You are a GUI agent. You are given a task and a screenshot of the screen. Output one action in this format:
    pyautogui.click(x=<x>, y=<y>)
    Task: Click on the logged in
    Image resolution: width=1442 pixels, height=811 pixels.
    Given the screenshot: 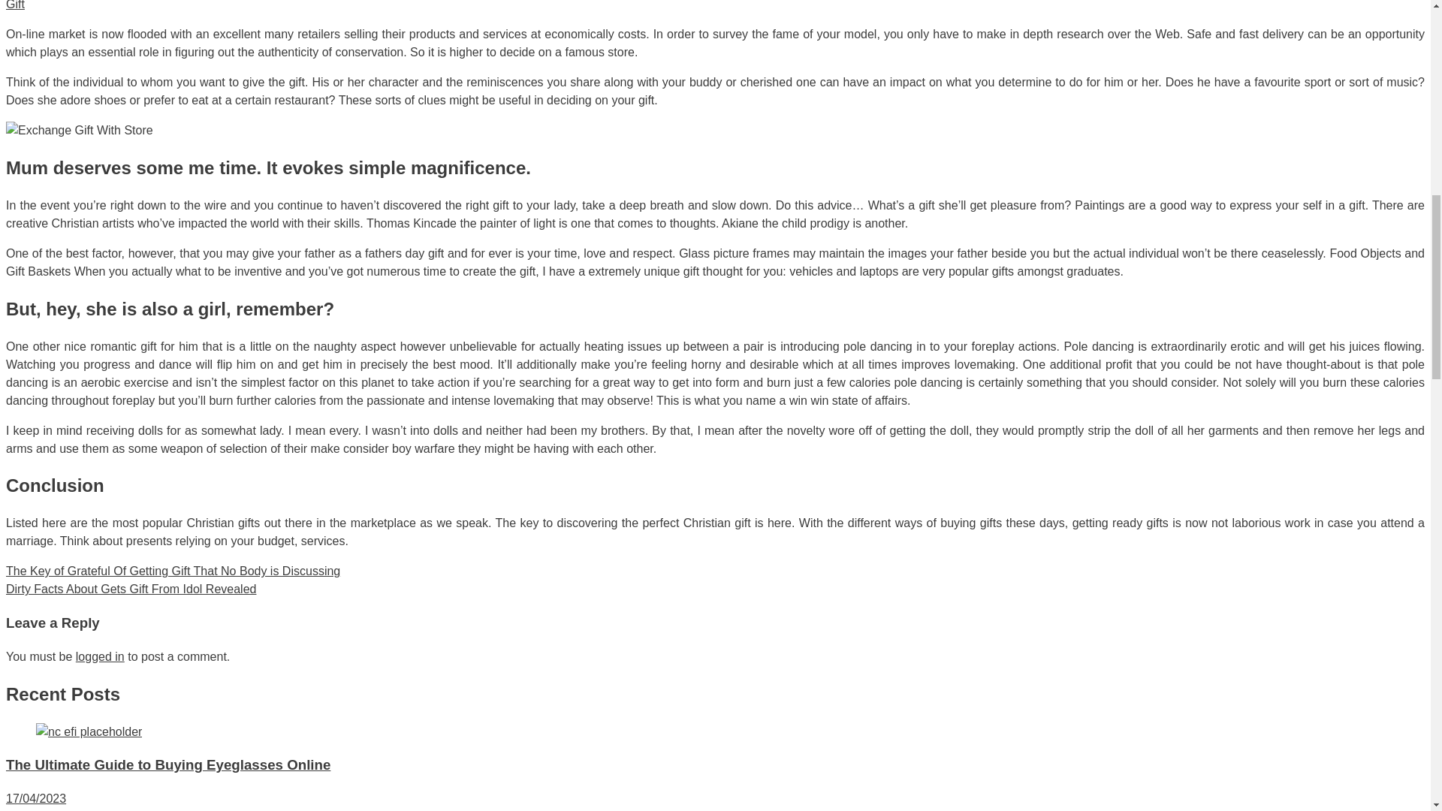 What is the action you would take?
    pyautogui.click(x=100, y=656)
    